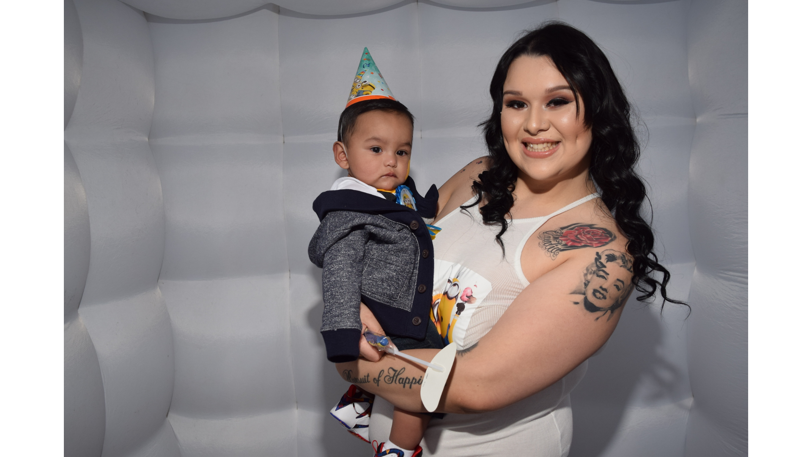  What do you see at coordinates (788, 377) in the screenshot?
I see `Buy` at bounding box center [788, 377].